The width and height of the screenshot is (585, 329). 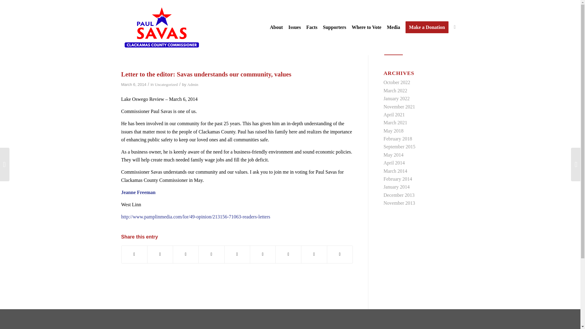 I want to click on February 2014, so click(x=398, y=179).